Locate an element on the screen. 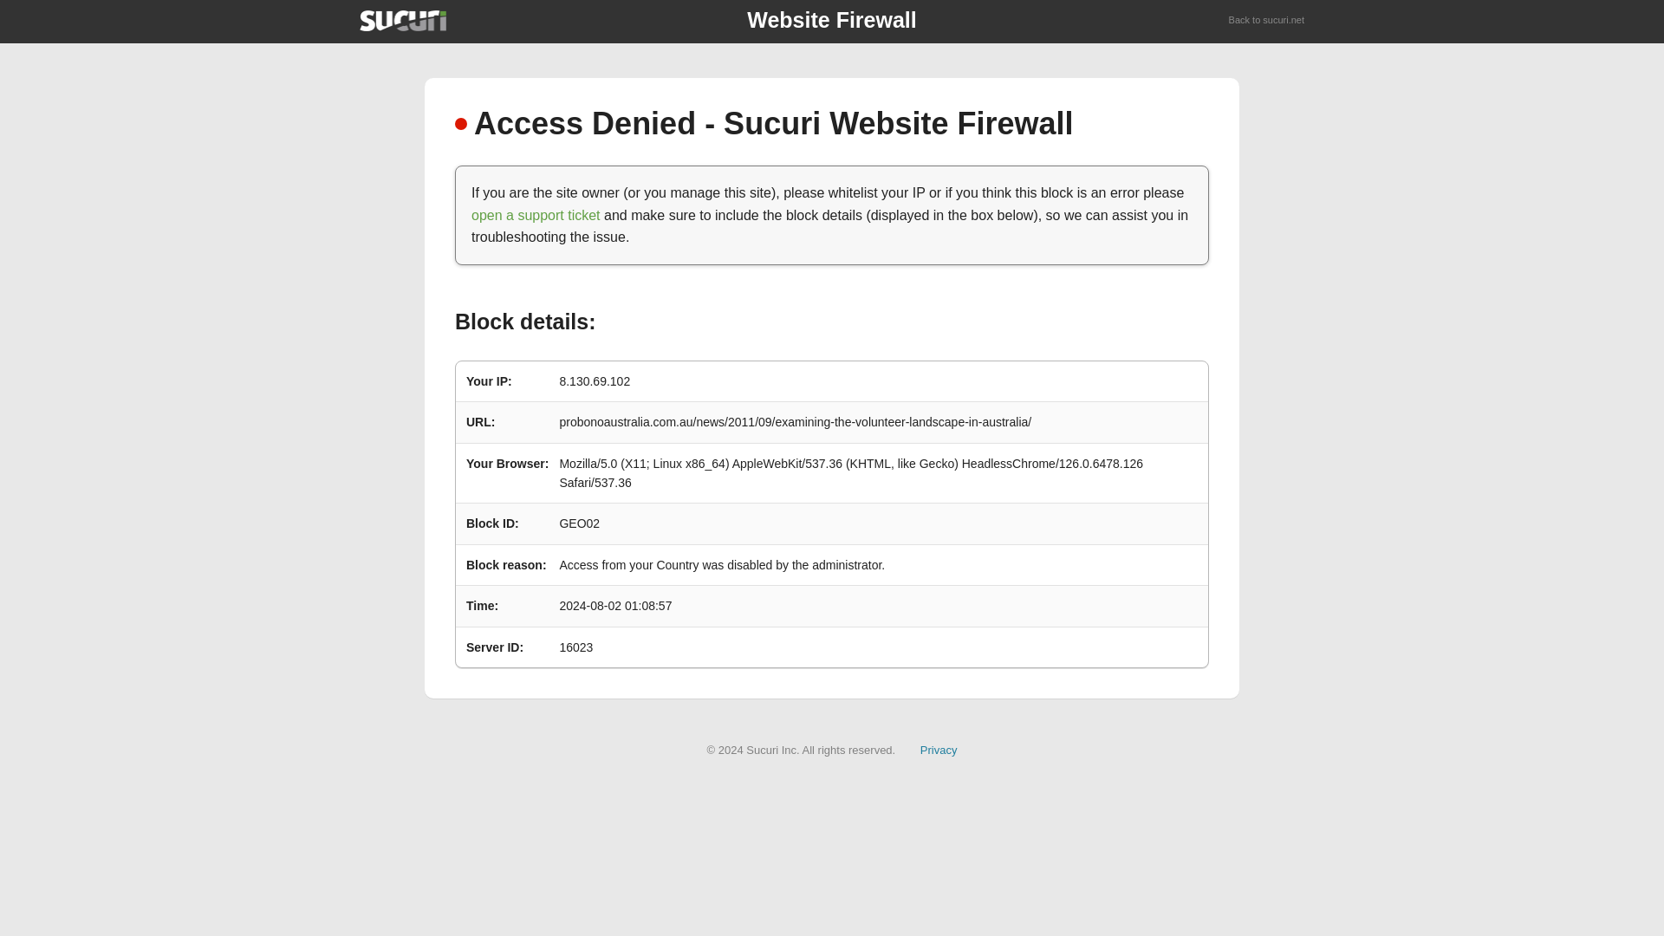  open a support ticket is located at coordinates (536, 215).